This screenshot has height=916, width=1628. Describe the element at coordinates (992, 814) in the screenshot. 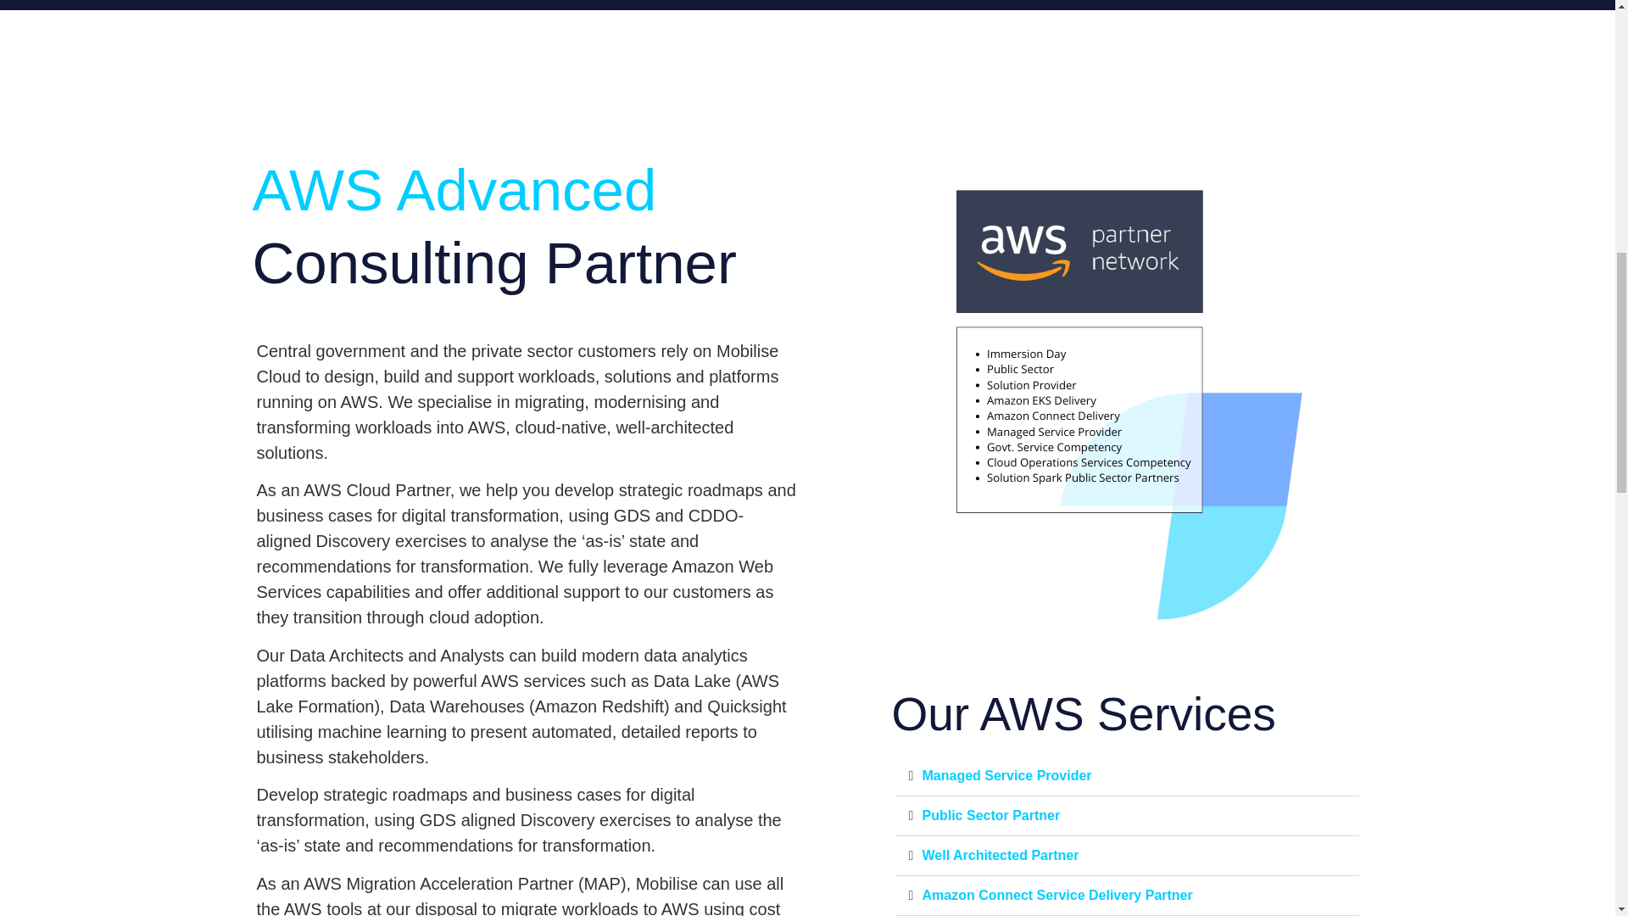

I see `Public Sector Partner` at that location.